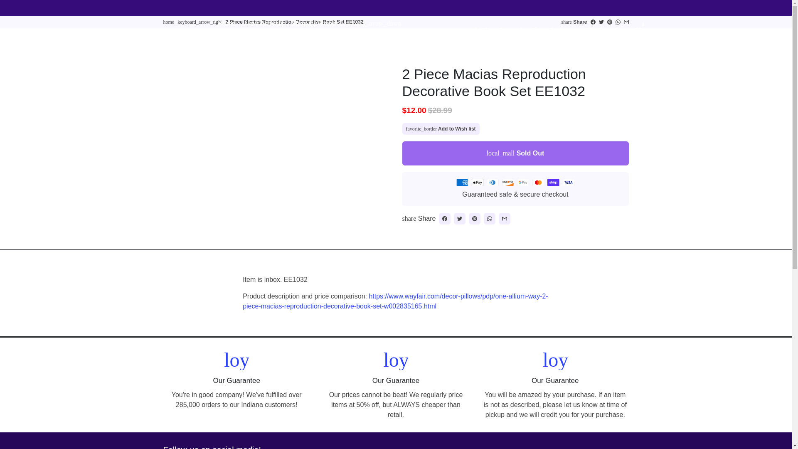 The height and width of the screenshot is (449, 798). Describe the element at coordinates (569, 182) in the screenshot. I see `Visa` at that location.